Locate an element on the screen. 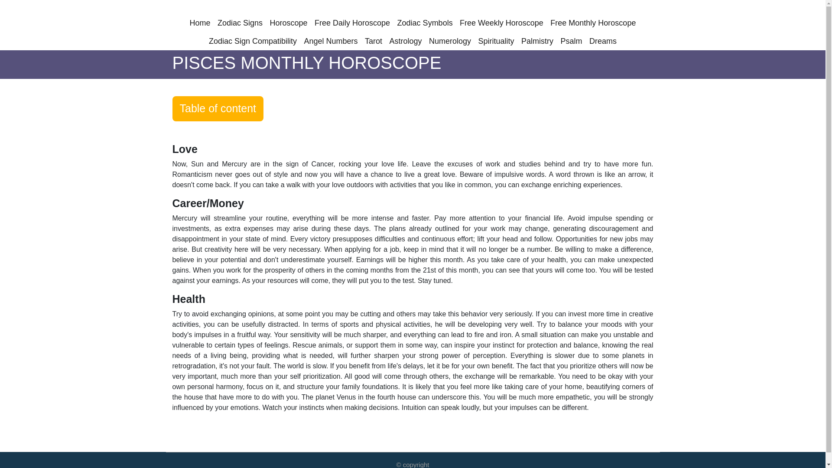  Table of content is located at coordinates (218, 108).